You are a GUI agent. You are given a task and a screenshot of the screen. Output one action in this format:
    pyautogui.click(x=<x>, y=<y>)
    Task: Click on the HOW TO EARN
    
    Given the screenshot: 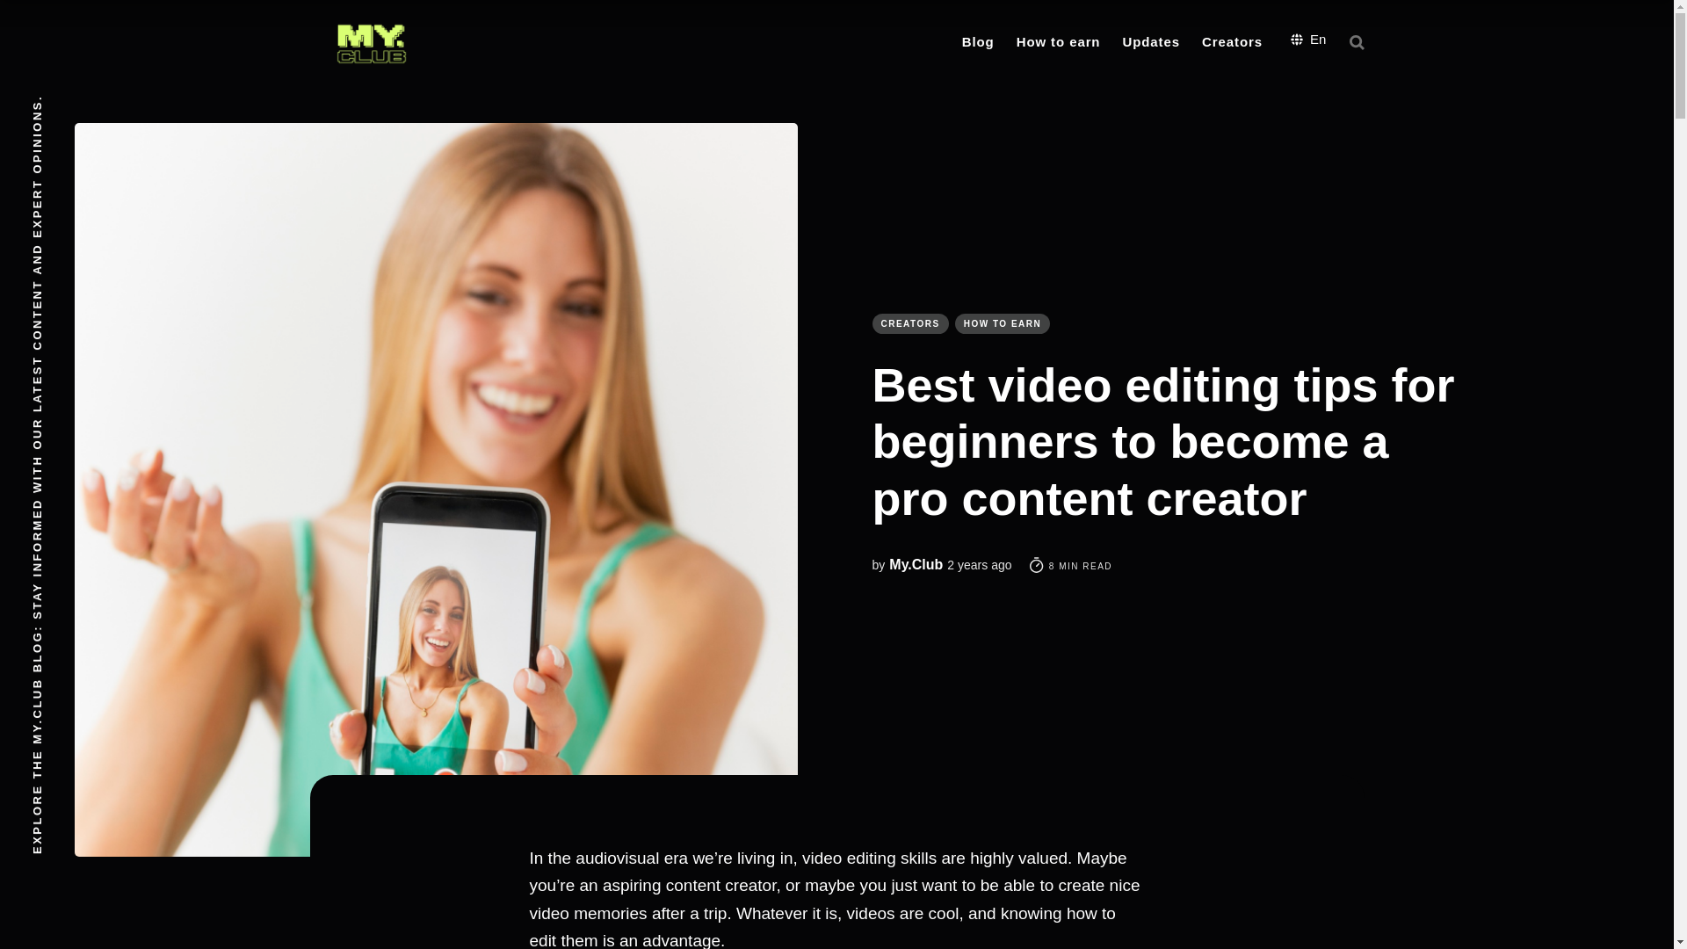 What is the action you would take?
    pyautogui.click(x=1003, y=323)
    